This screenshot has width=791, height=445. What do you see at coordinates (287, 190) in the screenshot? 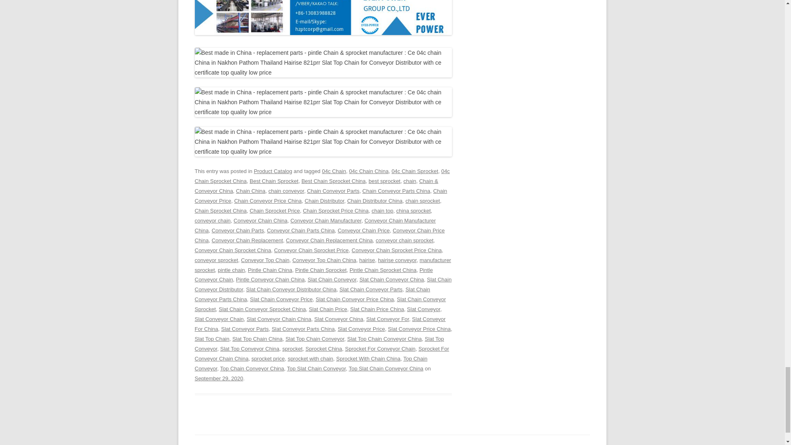
I see `chain conveyor` at bounding box center [287, 190].